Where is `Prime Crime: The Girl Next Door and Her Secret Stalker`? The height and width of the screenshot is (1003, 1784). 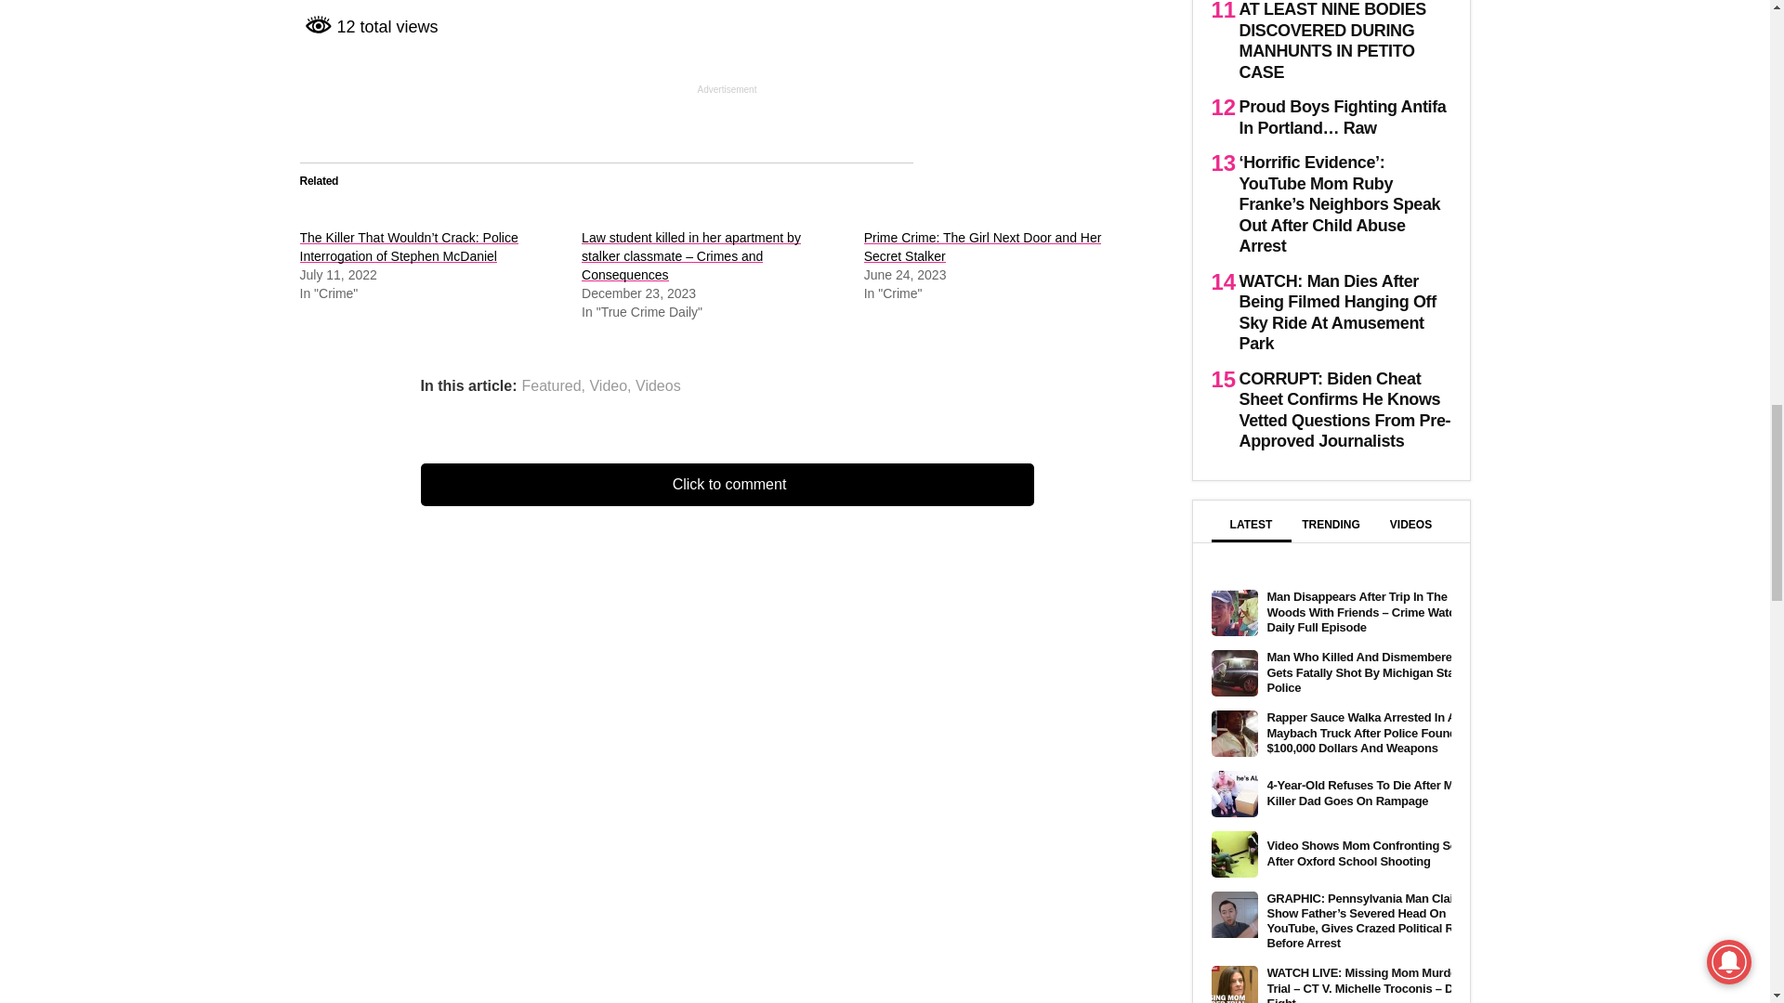
Prime Crime: The Girl Next Door and Her Secret Stalker is located at coordinates (983, 247).